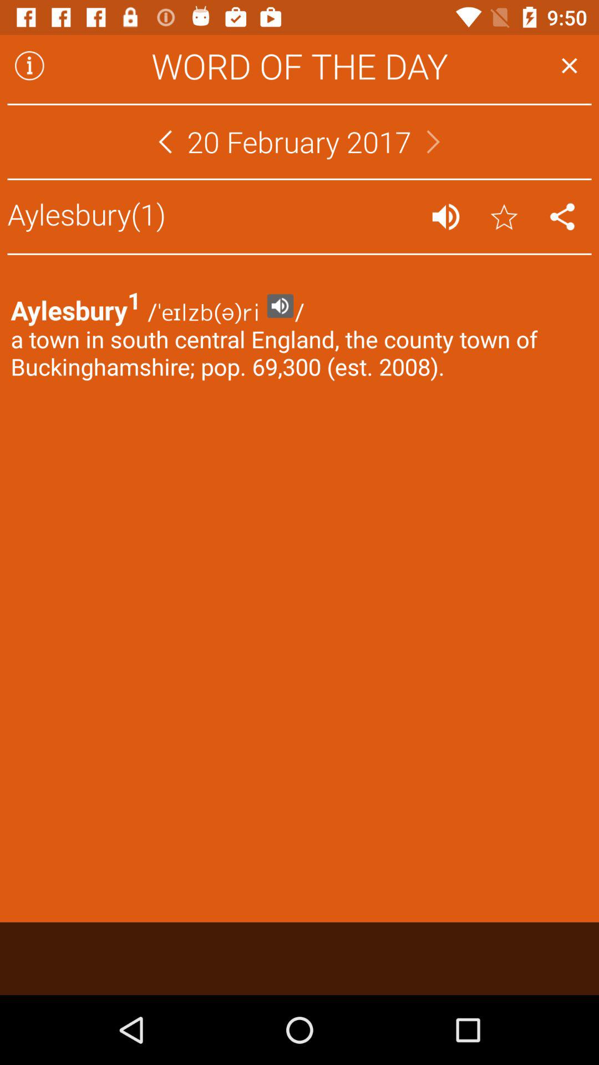 The width and height of the screenshot is (599, 1065). What do you see at coordinates (569, 65) in the screenshot?
I see `turn off app next to the word of the item` at bounding box center [569, 65].